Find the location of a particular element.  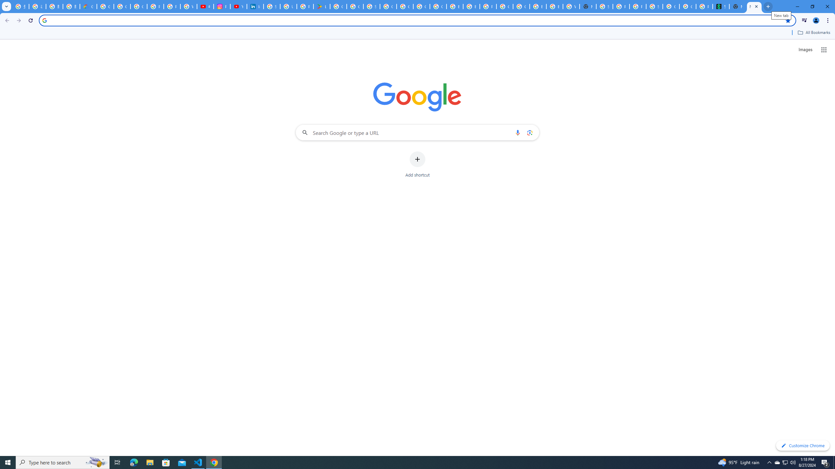

Sign in - Google Accounts is located at coordinates (372, 7).